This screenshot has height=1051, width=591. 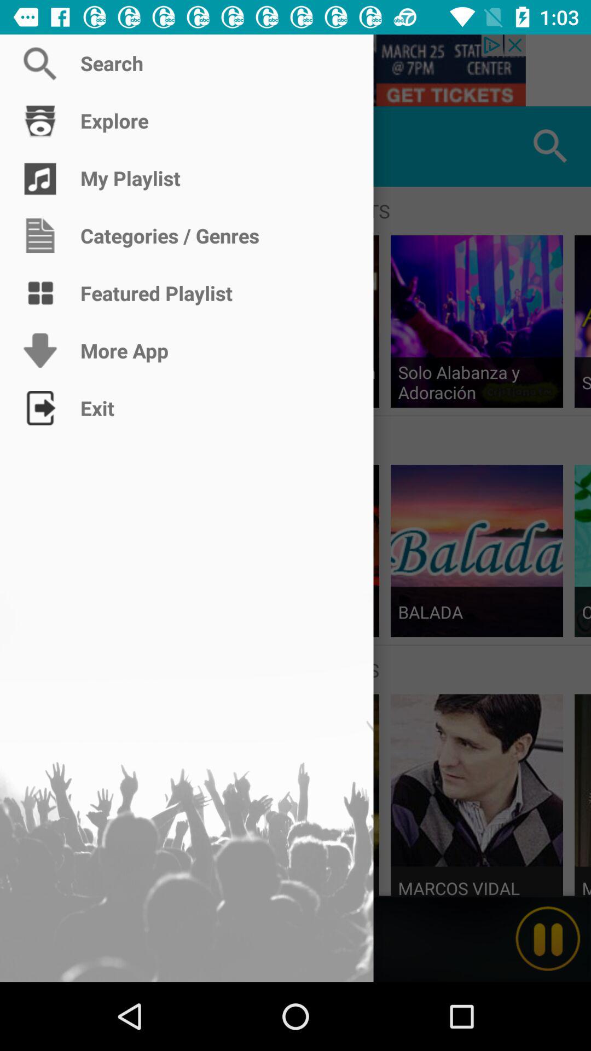 What do you see at coordinates (548, 939) in the screenshot?
I see `pause audio` at bounding box center [548, 939].